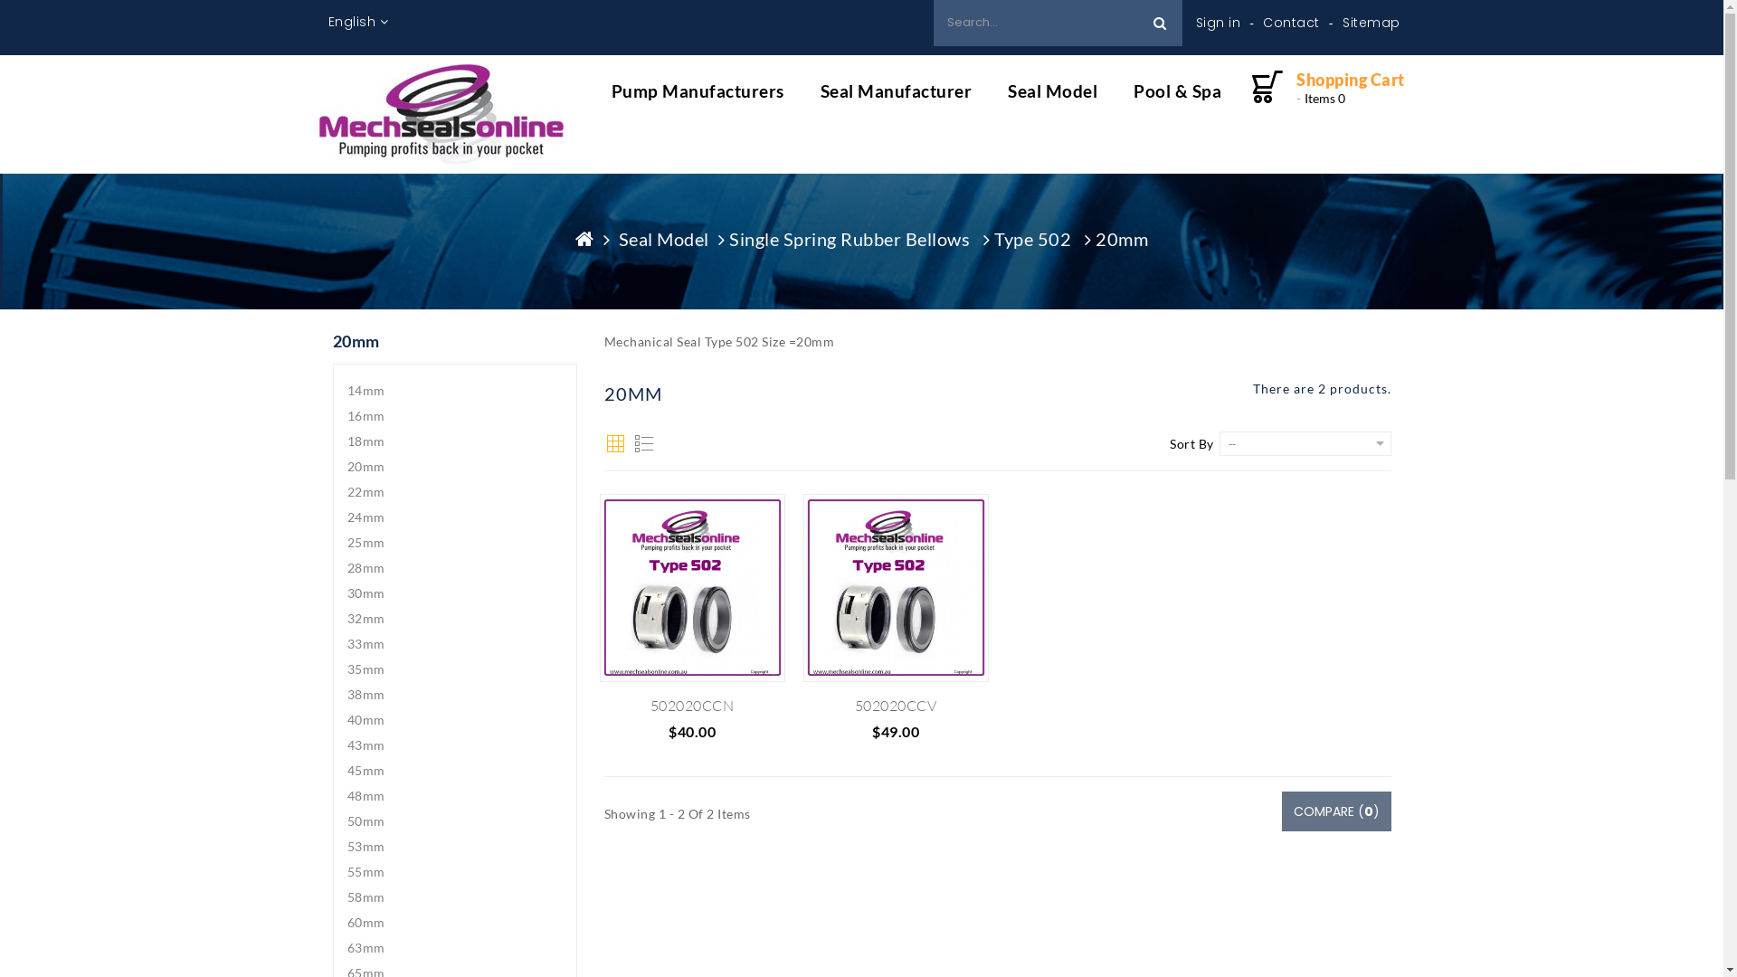 The height and width of the screenshot is (977, 1737). Describe the element at coordinates (455, 821) in the screenshot. I see `50mm` at that location.